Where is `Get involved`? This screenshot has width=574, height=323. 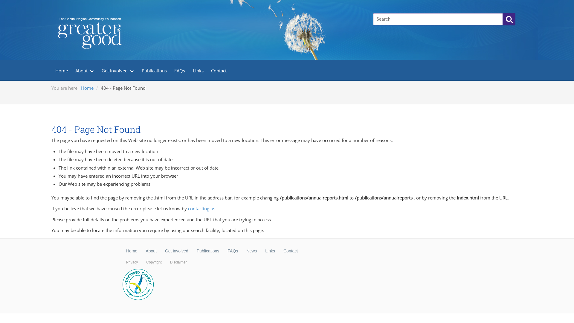 Get involved is located at coordinates (118, 70).